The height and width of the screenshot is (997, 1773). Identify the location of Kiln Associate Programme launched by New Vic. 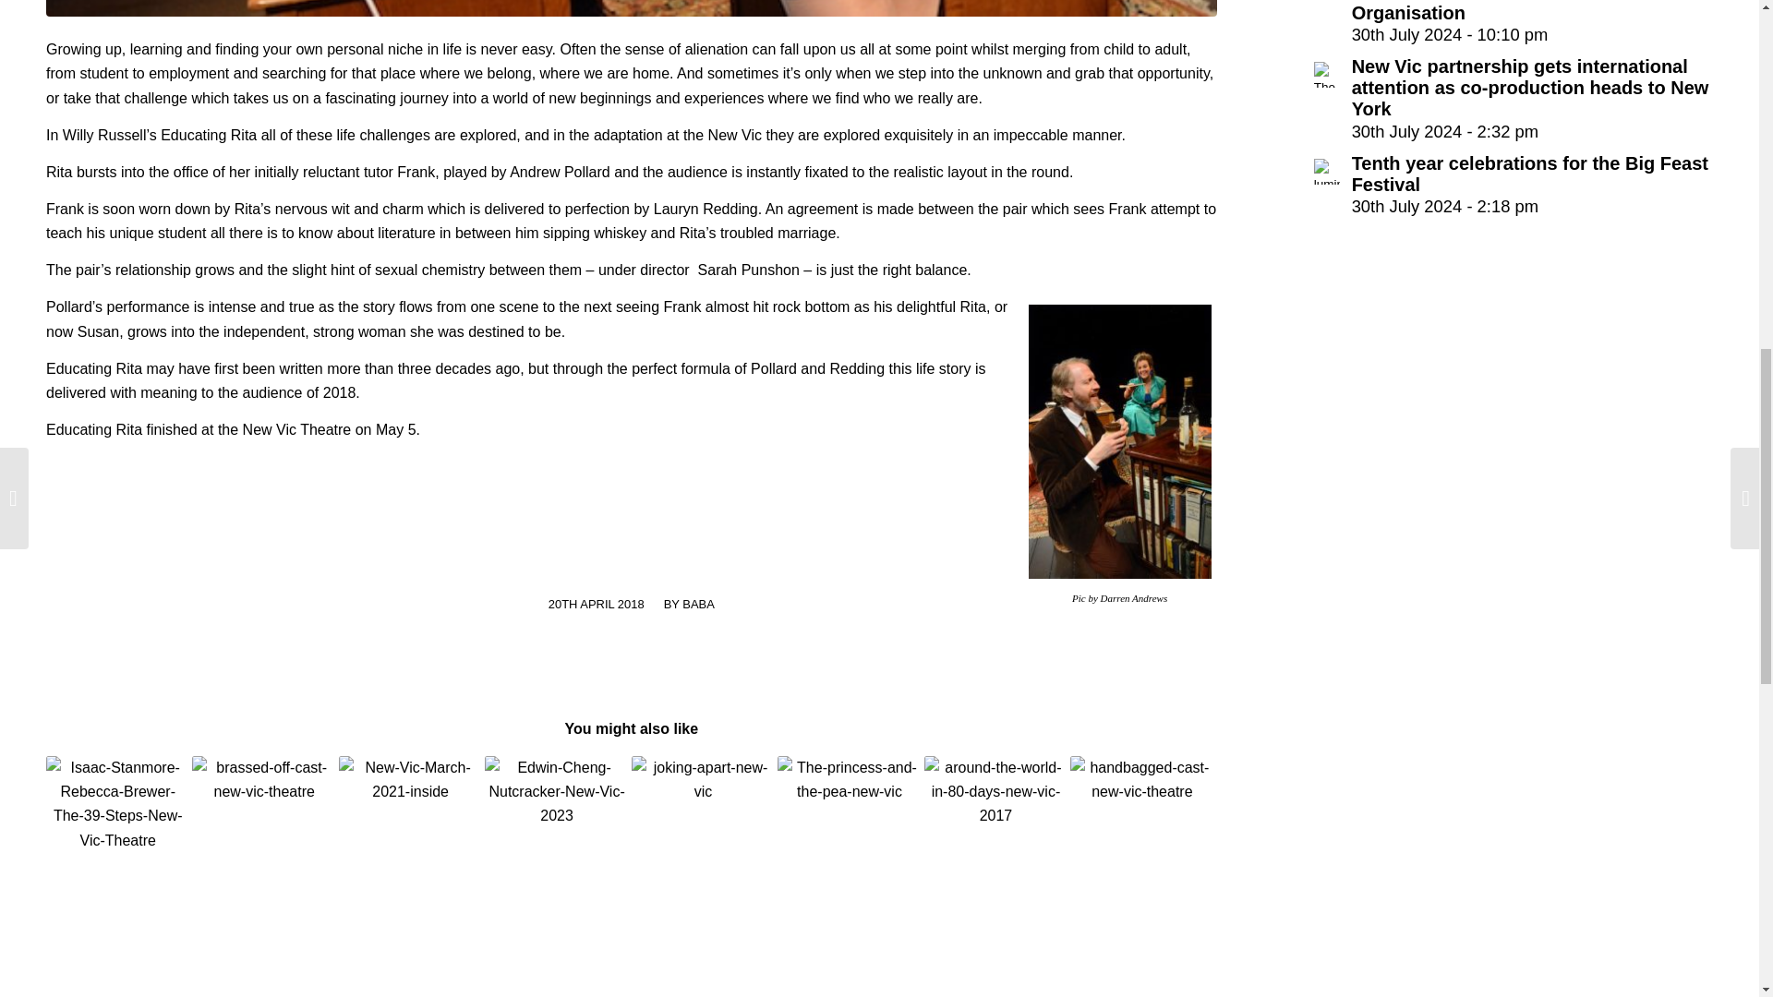
(410, 803).